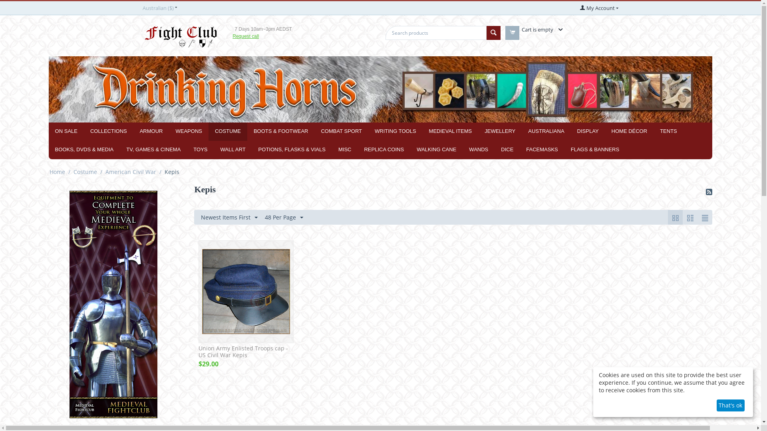  What do you see at coordinates (151, 132) in the screenshot?
I see `ARMOUR` at bounding box center [151, 132].